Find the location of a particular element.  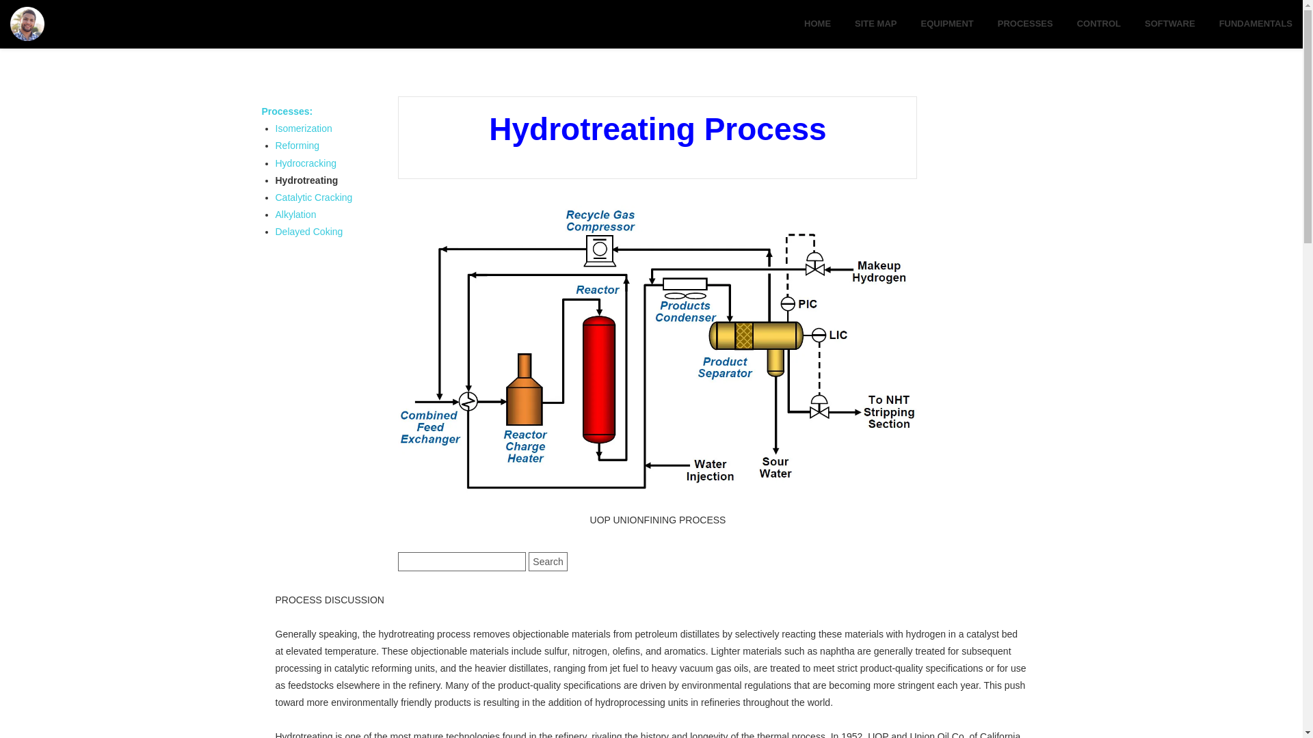

Isomerization is located at coordinates (303, 128).